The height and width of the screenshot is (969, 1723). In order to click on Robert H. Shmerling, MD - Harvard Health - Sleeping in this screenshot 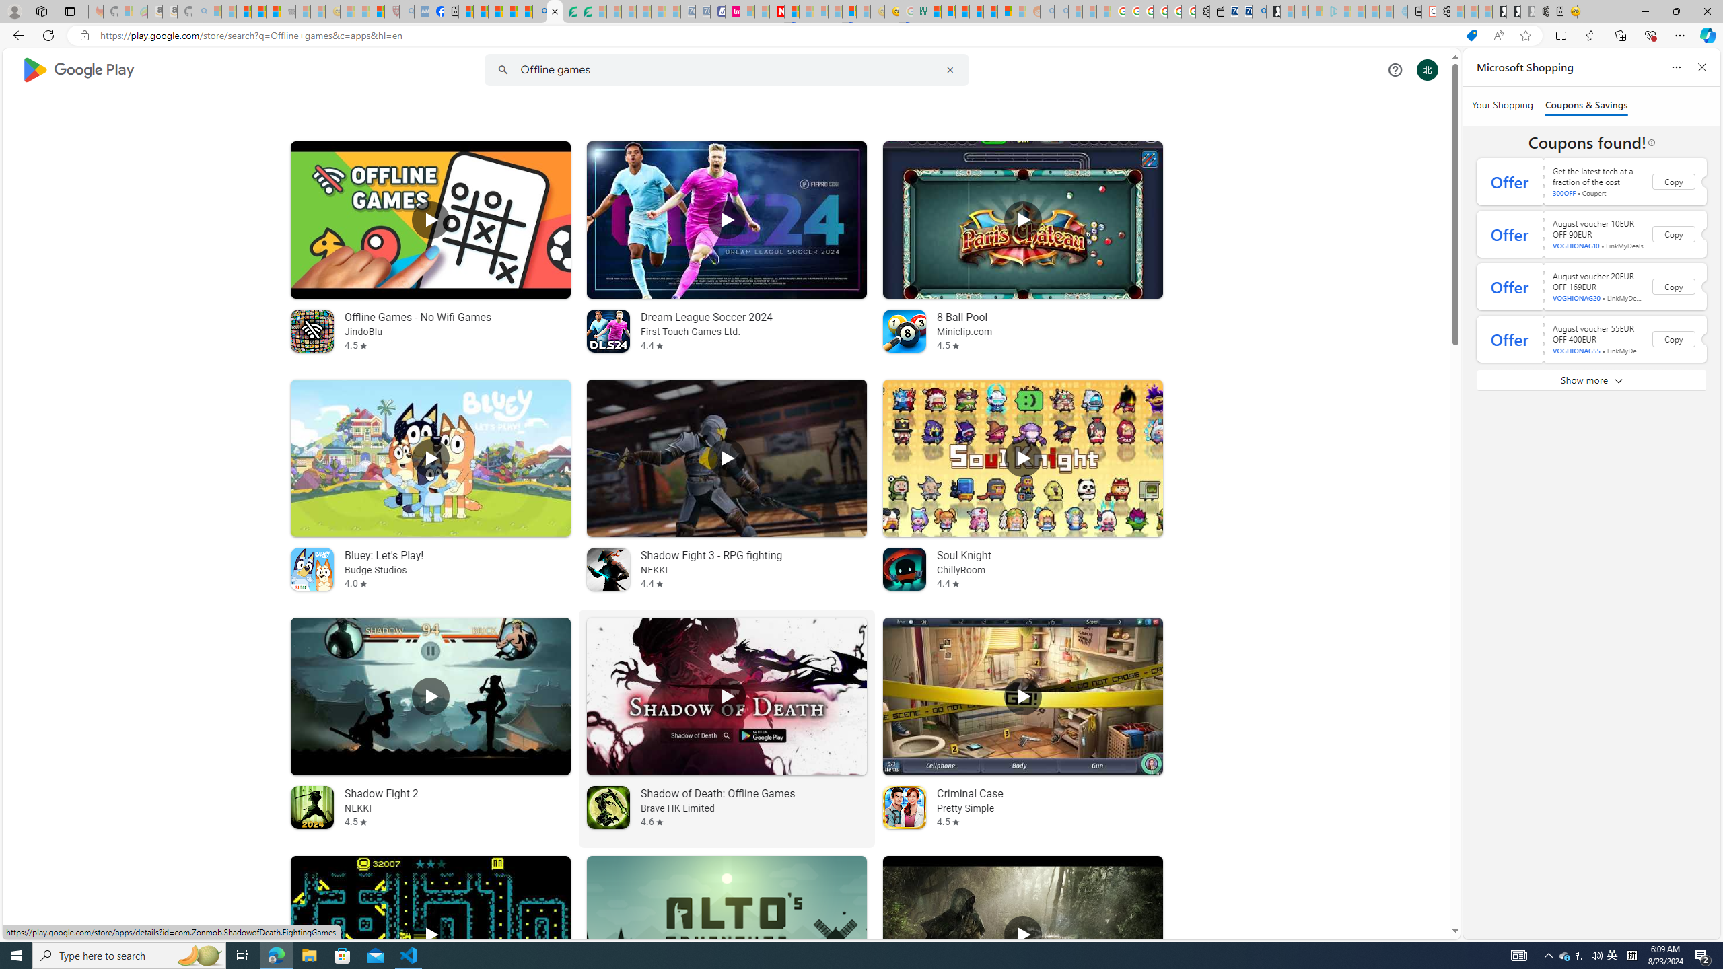, I will do `click(392, 11)`.